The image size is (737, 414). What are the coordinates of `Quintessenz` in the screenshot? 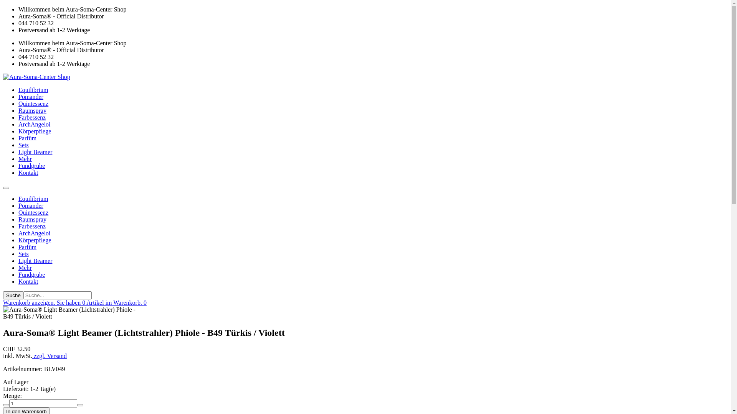 It's located at (33, 212).